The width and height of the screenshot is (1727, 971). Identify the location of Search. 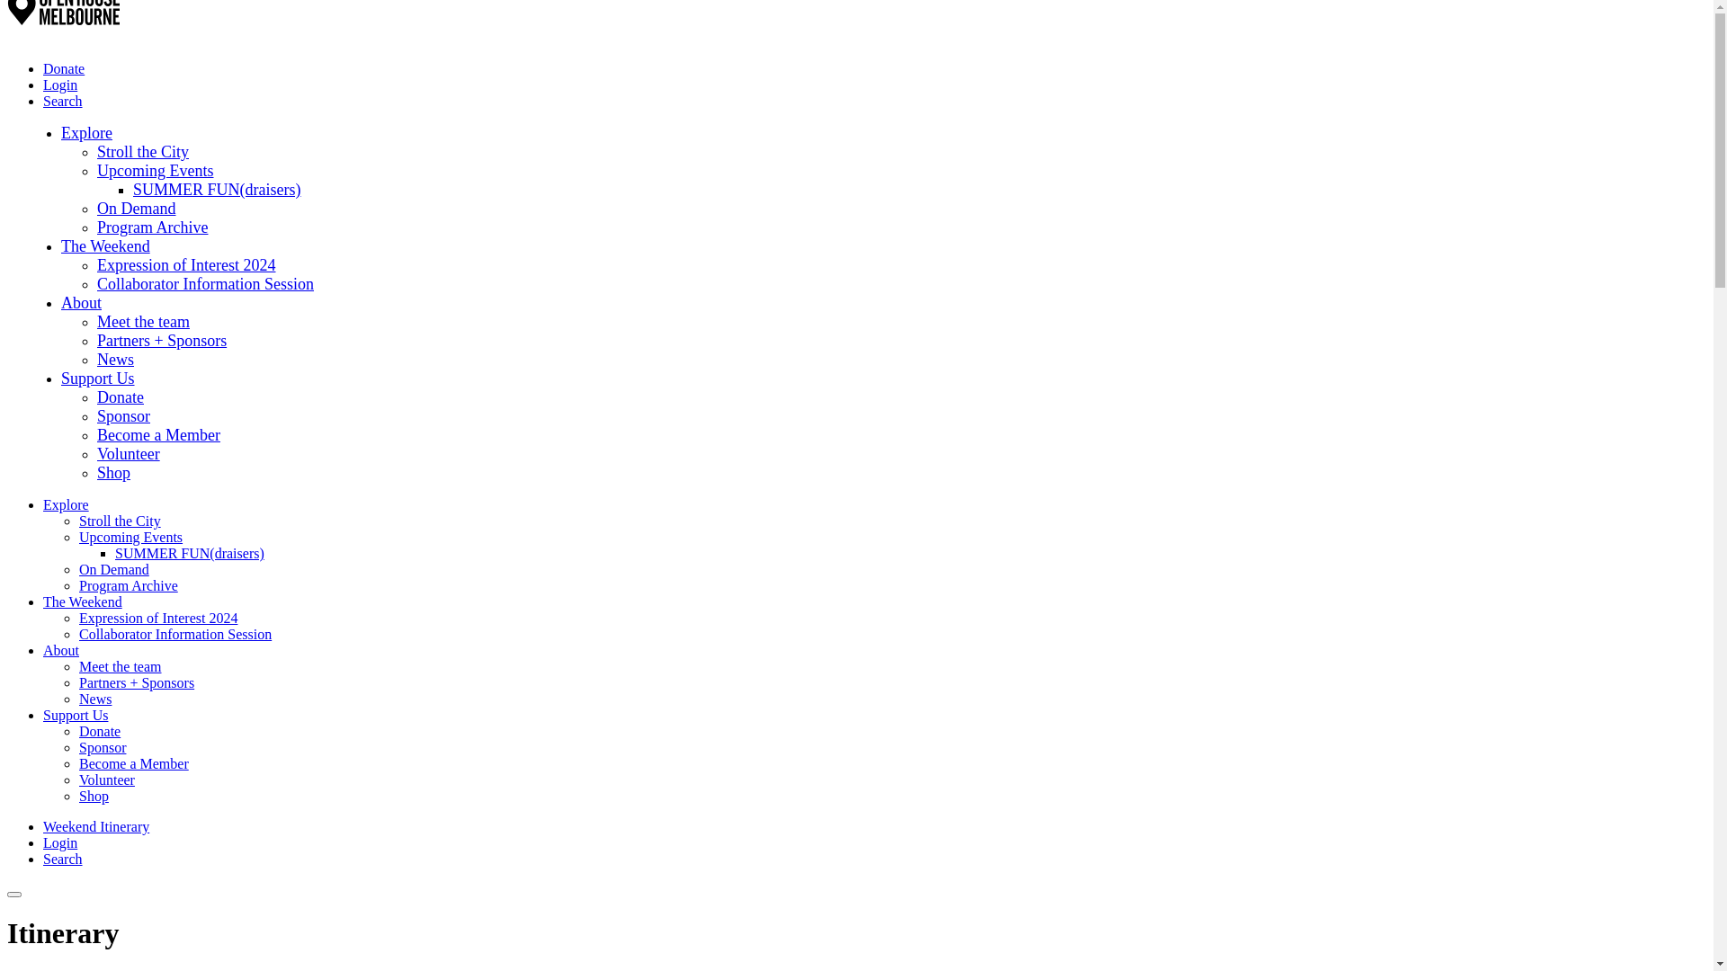
(63, 101).